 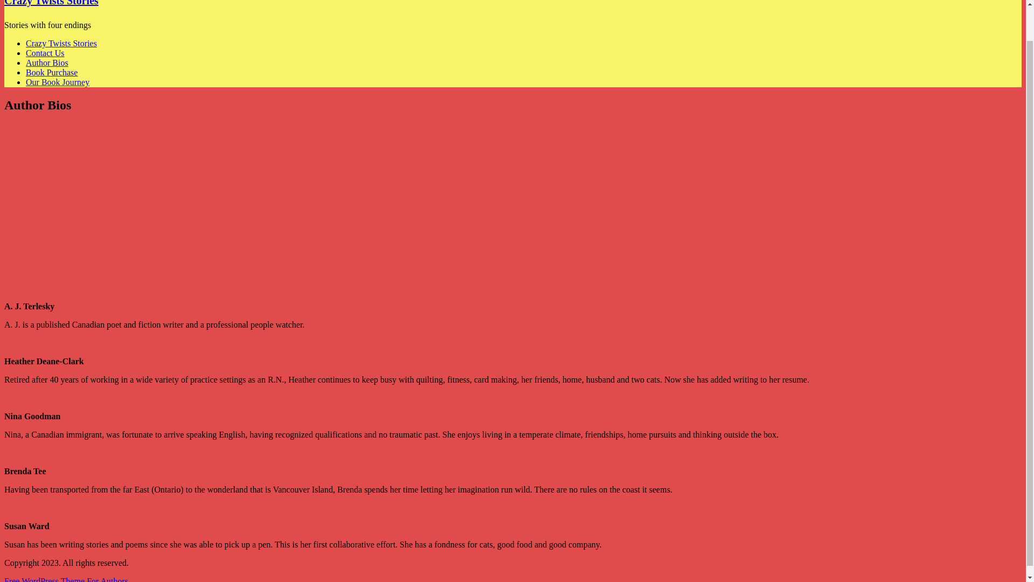 What do you see at coordinates (61, 43) in the screenshot?
I see `Crazy Twists Stories` at bounding box center [61, 43].